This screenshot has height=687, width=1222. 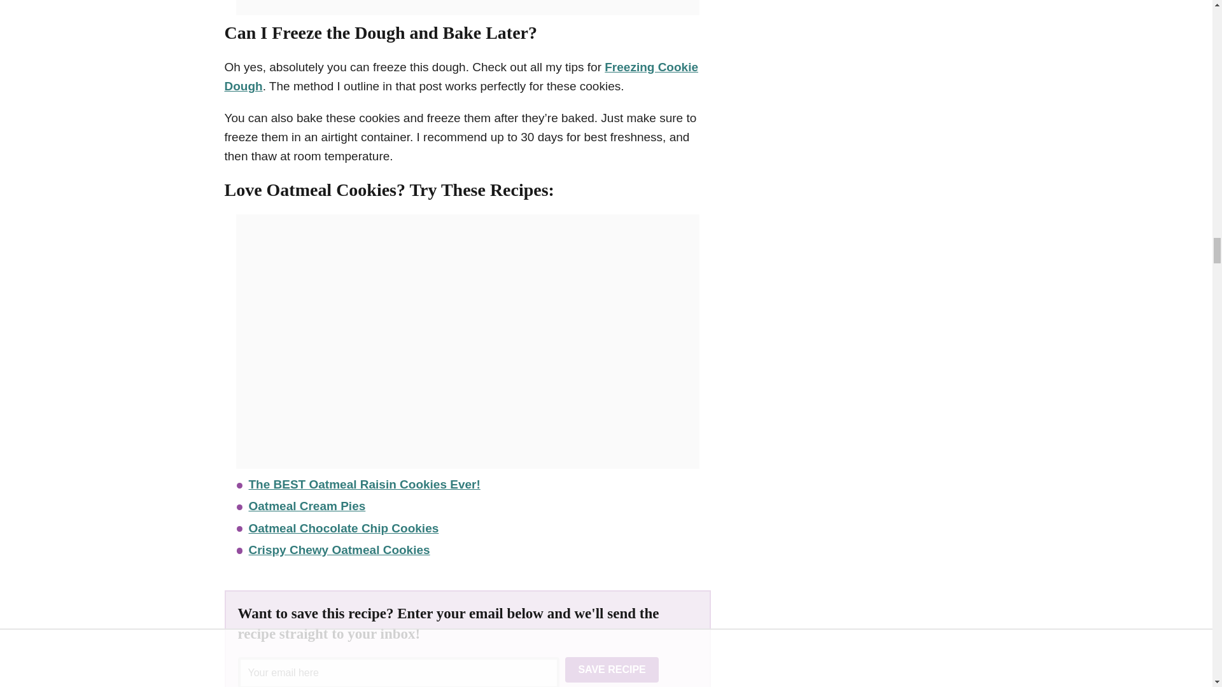 I want to click on Save Recipe, so click(x=611, y=669).